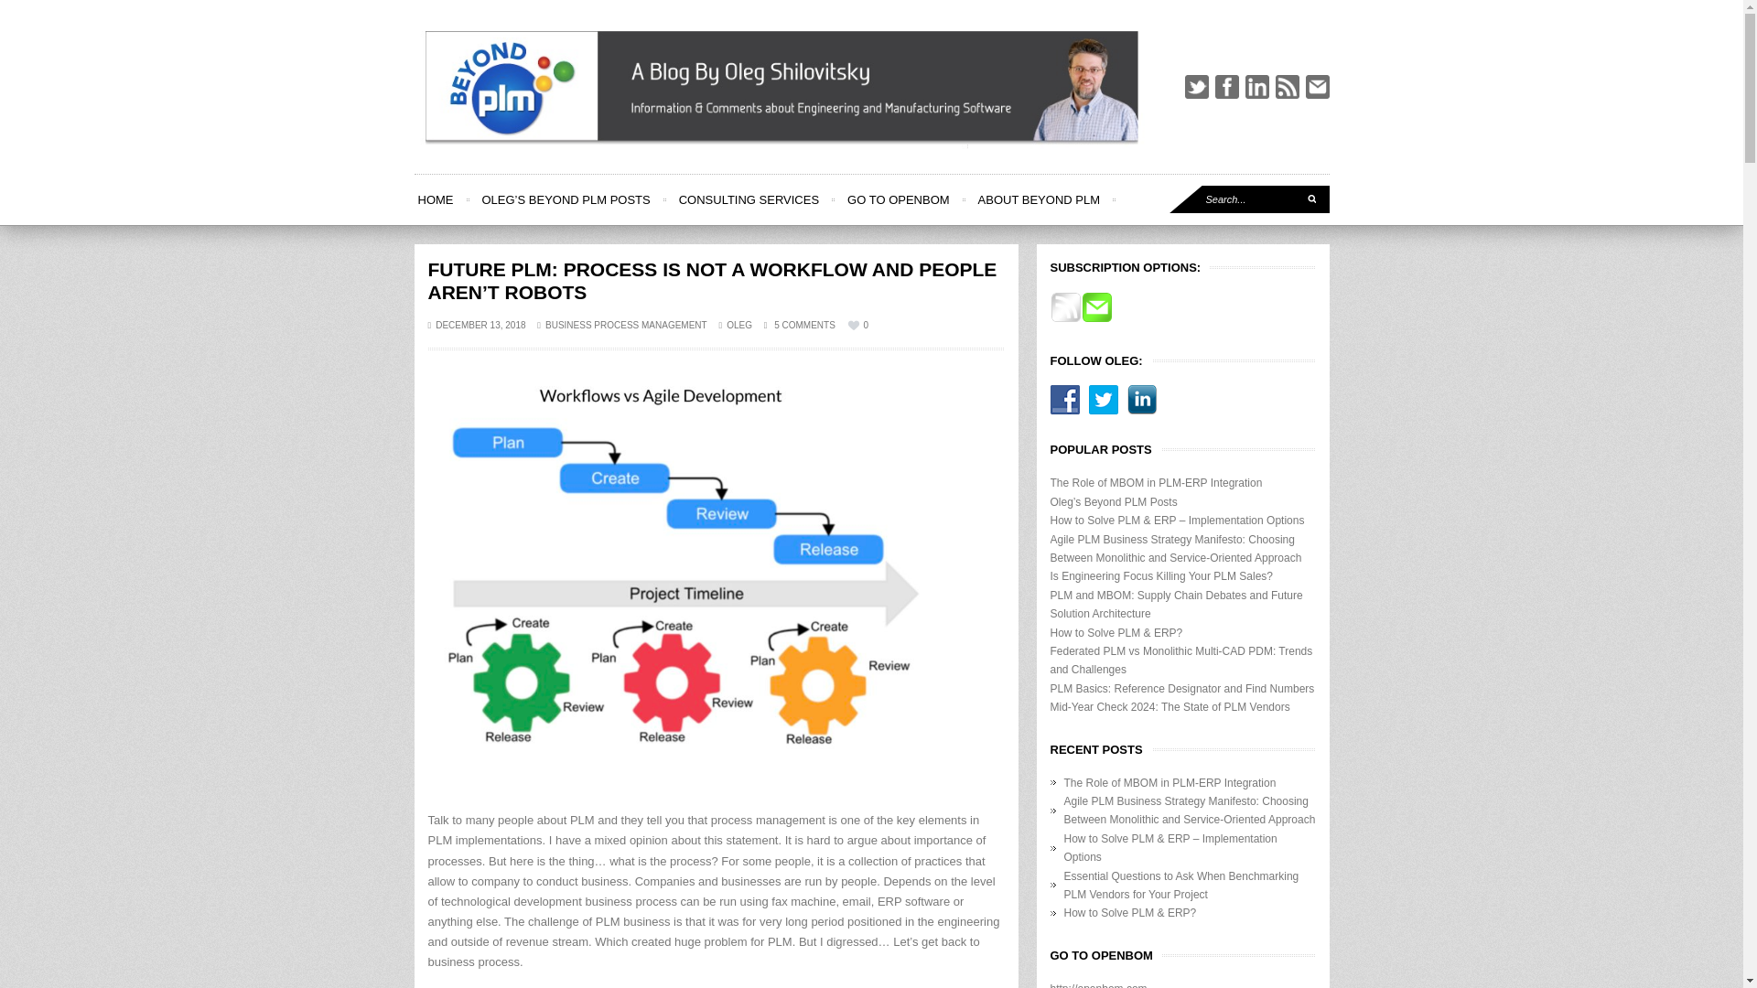 The image size is (1757, 988). Describe the element at coordinates (1157, 482) in the screenshot. I see `The Role of MBOM in PLM-ERP Integration` at that location.